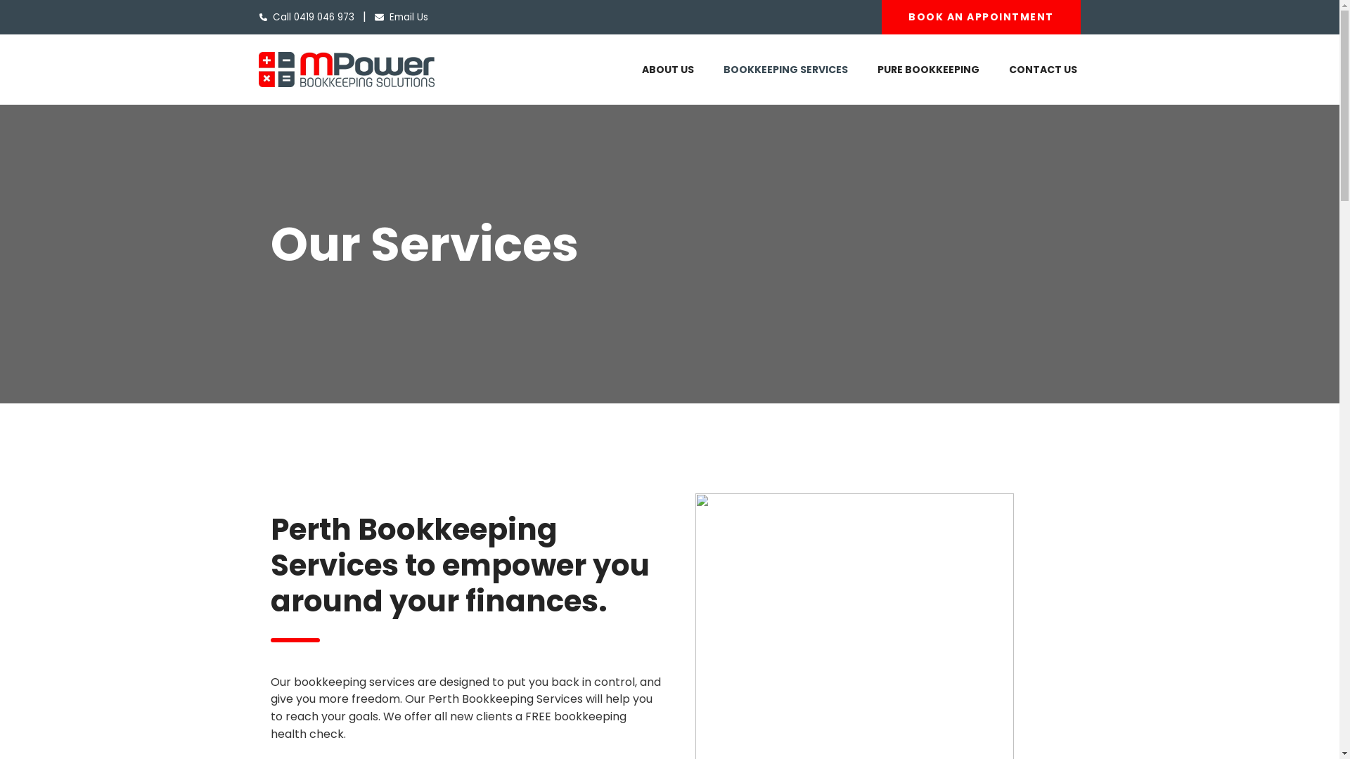 This screenshot has width=1350, height=759. Describe the element at coordinates (786, 70) in the screenshot. I see `BOOKKEEPING SERVICES` at that location.